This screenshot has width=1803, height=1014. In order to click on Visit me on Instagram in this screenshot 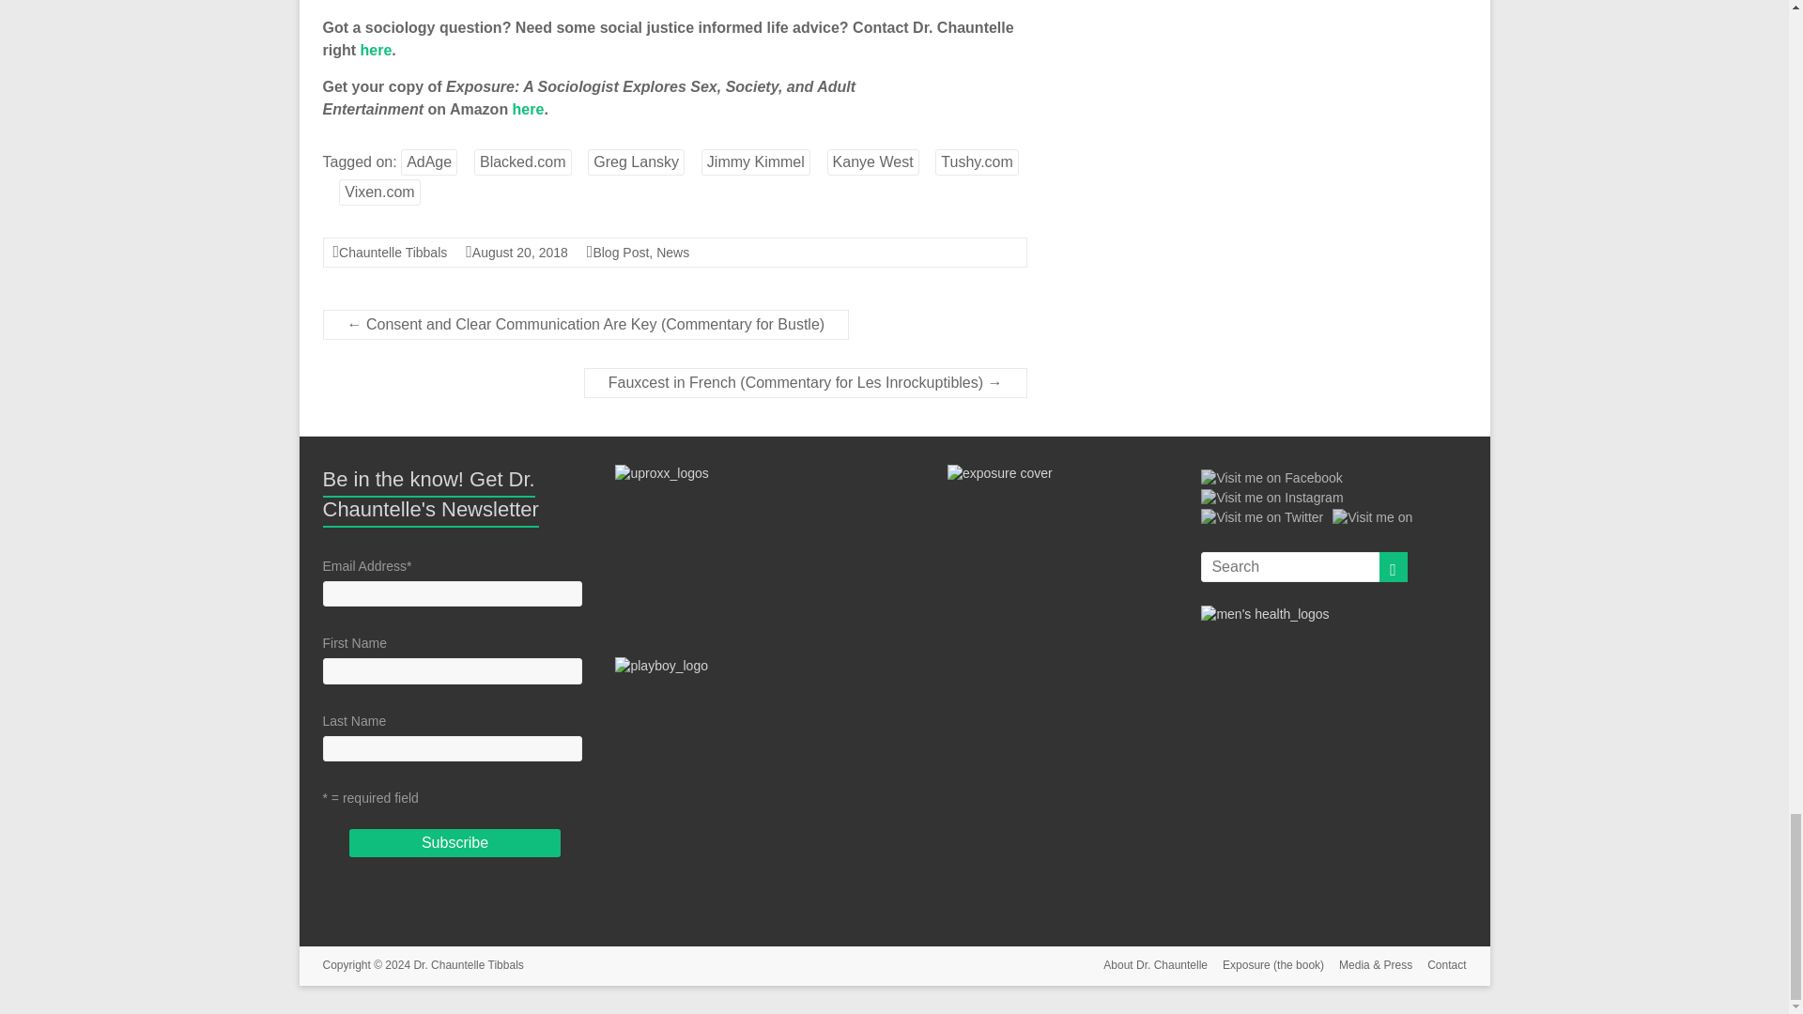, I will do `click(1271, 497)`.